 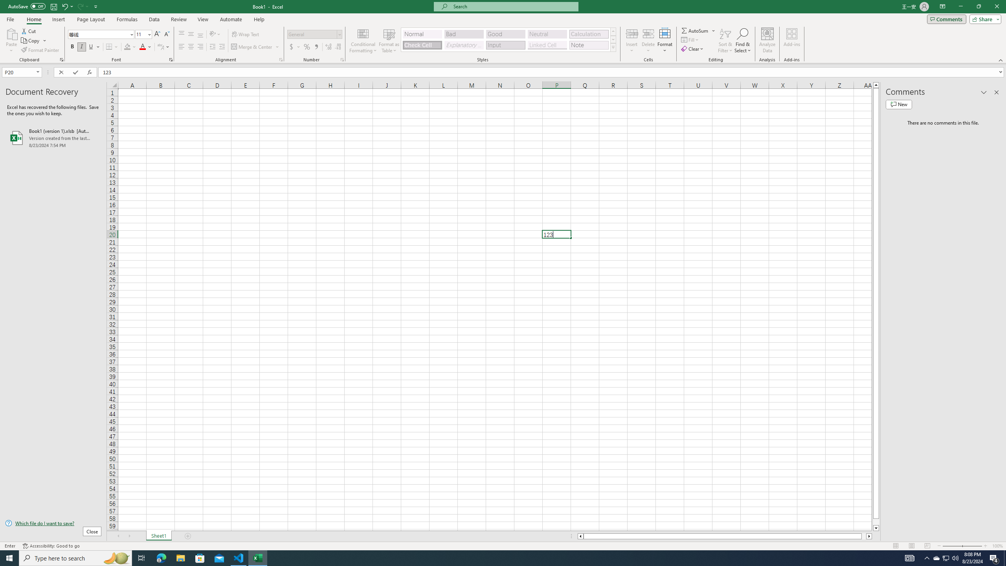 I want to click on Which file do I want to save?, so click(x=53, y=524).